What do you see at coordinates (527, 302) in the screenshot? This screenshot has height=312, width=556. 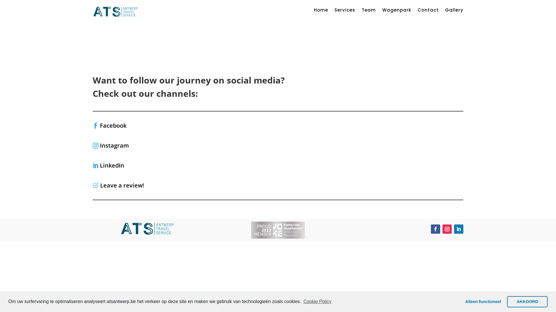 I see `AKKOORD` at bounding box center [527, 302].